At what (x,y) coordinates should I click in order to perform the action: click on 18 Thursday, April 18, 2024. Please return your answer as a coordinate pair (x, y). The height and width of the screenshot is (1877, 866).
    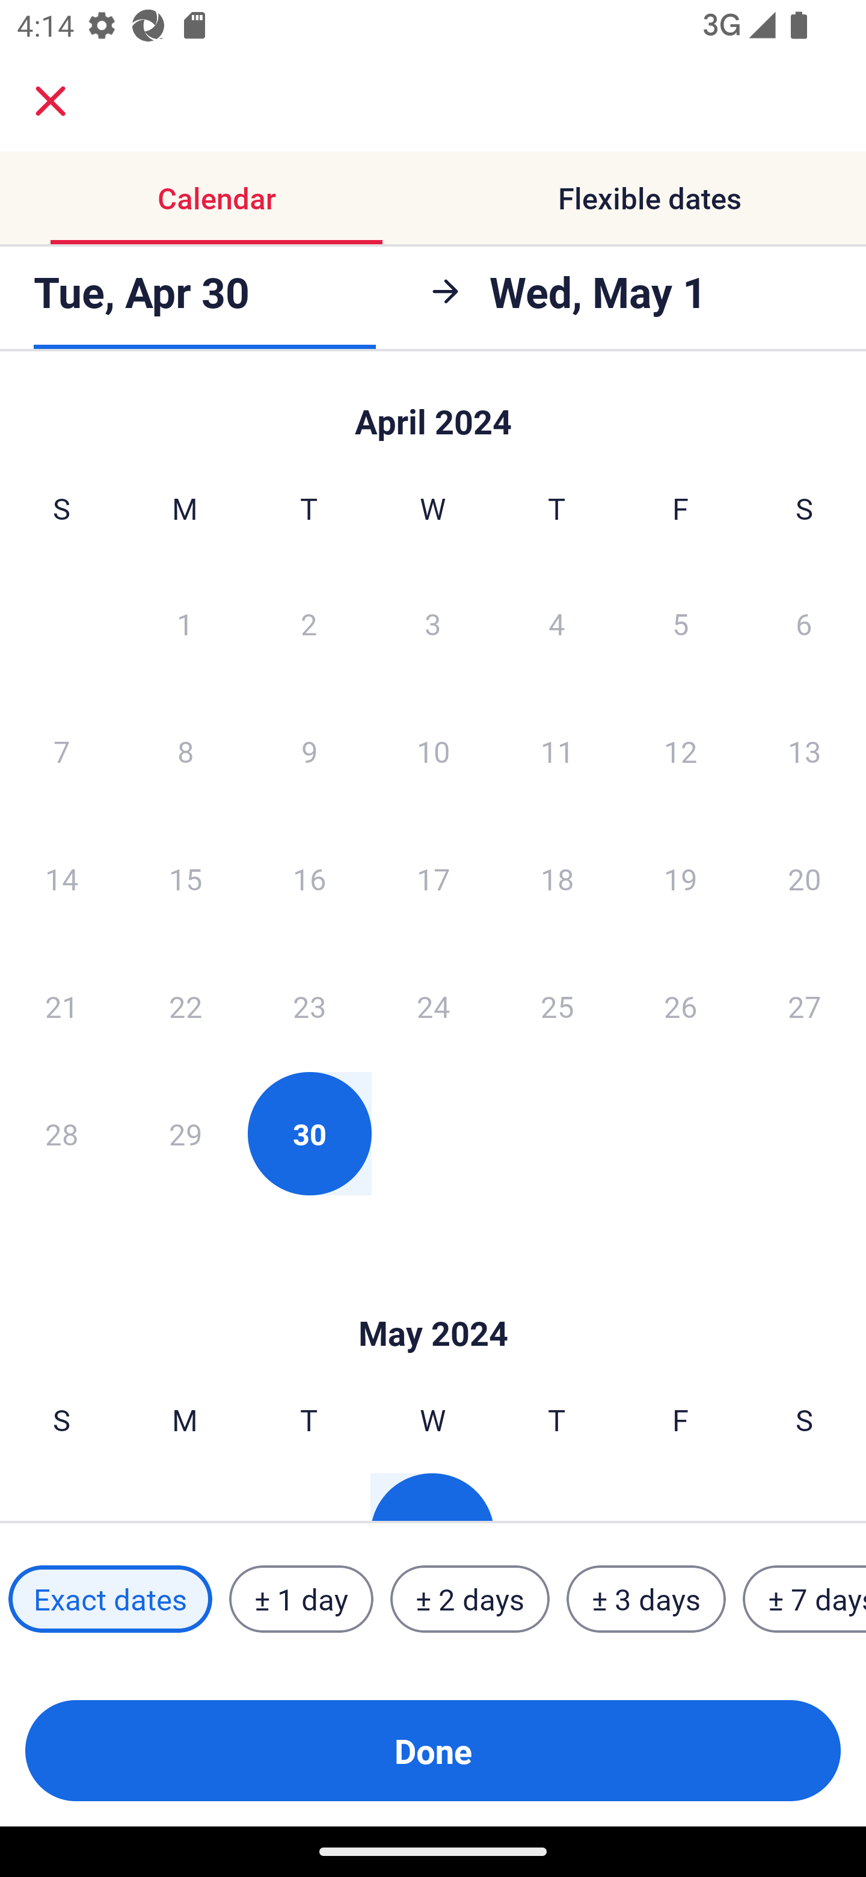
    Looking at the image, I should click on (557, 878).